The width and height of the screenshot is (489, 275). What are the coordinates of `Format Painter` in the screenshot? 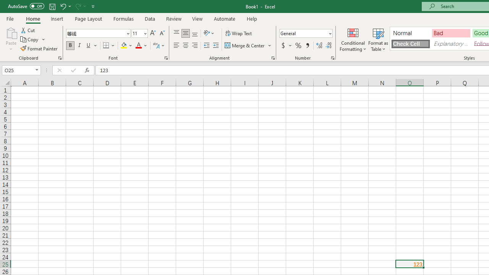 It's located at (39, 48).